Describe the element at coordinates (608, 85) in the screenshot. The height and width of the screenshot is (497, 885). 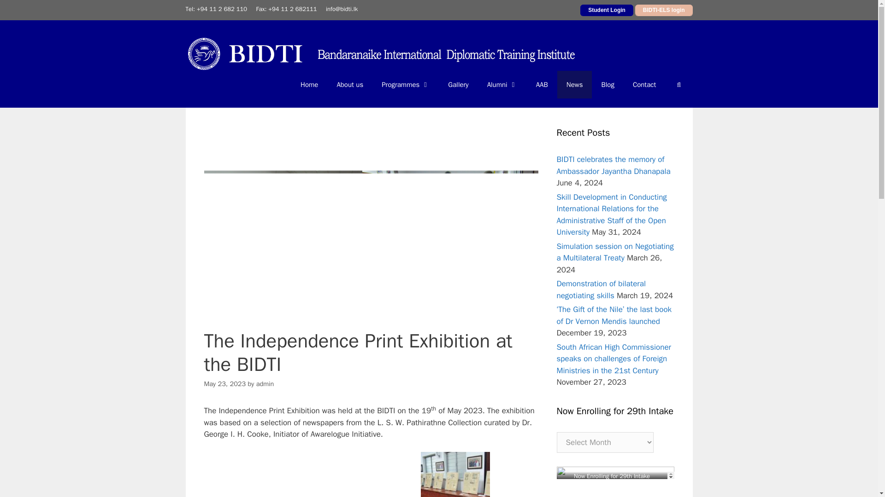
I see `Blog` at that location.